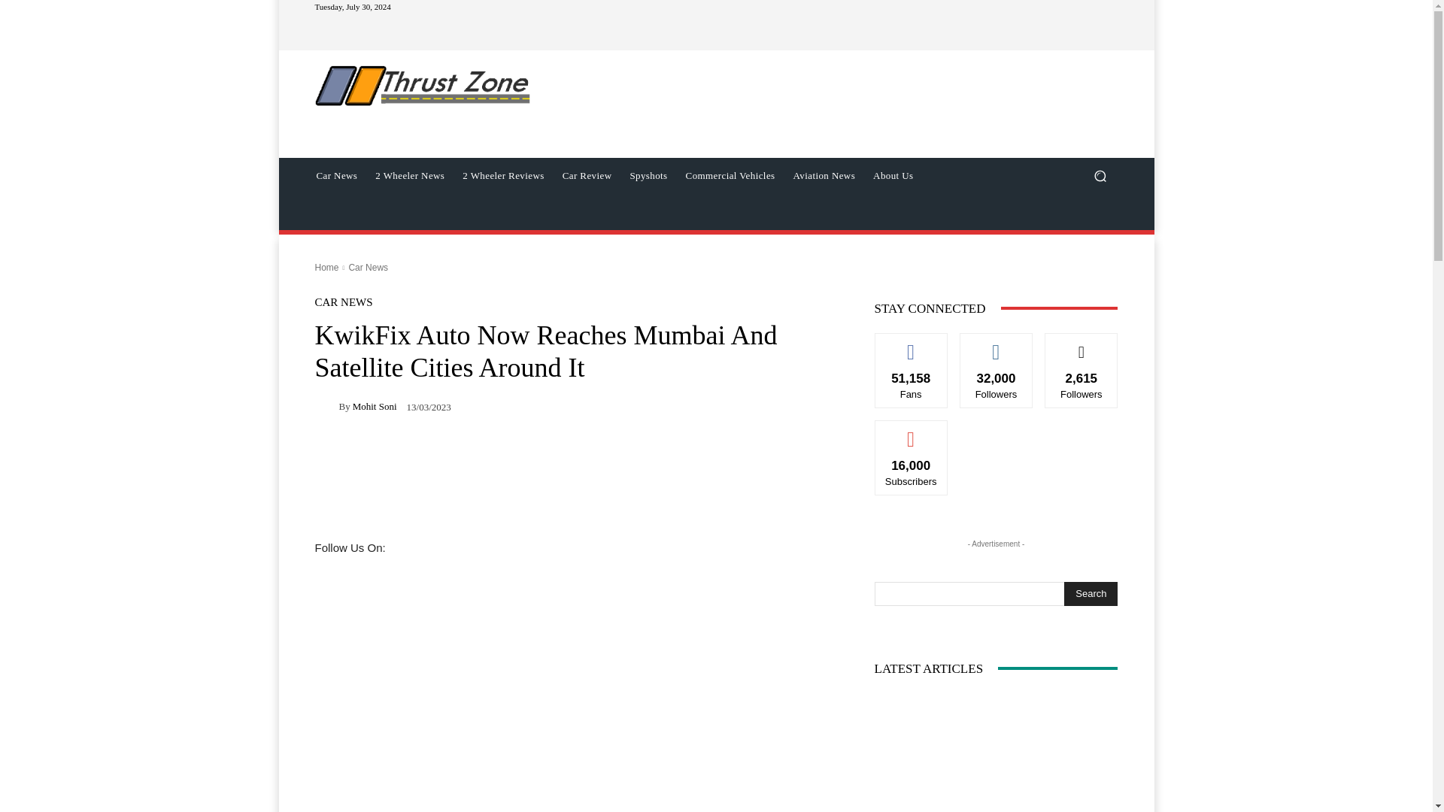 This screenshot has height=812, width=1444. Describe the element at coordinates (648, 176) in the screenshot. I see `Spyshots` at that location.